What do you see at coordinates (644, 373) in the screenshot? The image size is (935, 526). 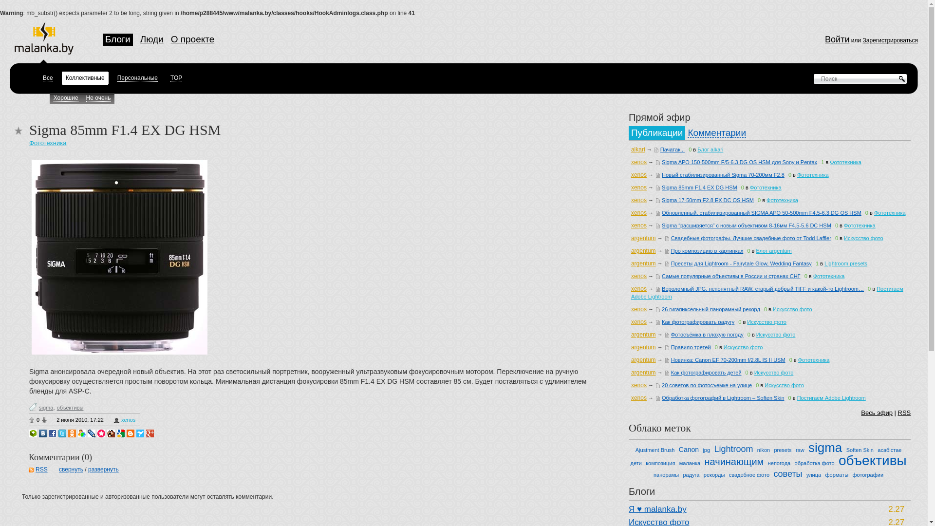 I see `argentum` at bounding box center [644, 373].